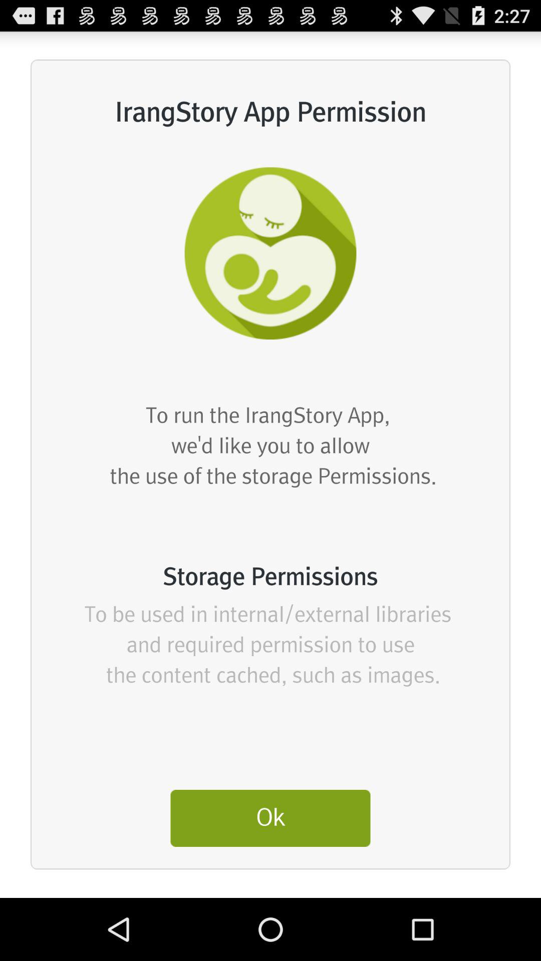 The image size is (541, 961). I want to click on scroll to the ok, so click(270, 818).